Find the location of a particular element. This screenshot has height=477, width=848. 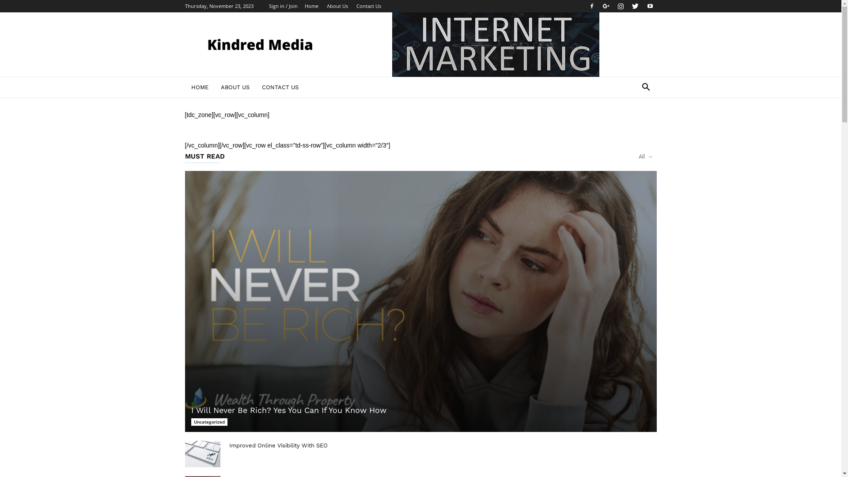

Search is located at coordinates (632, 123).